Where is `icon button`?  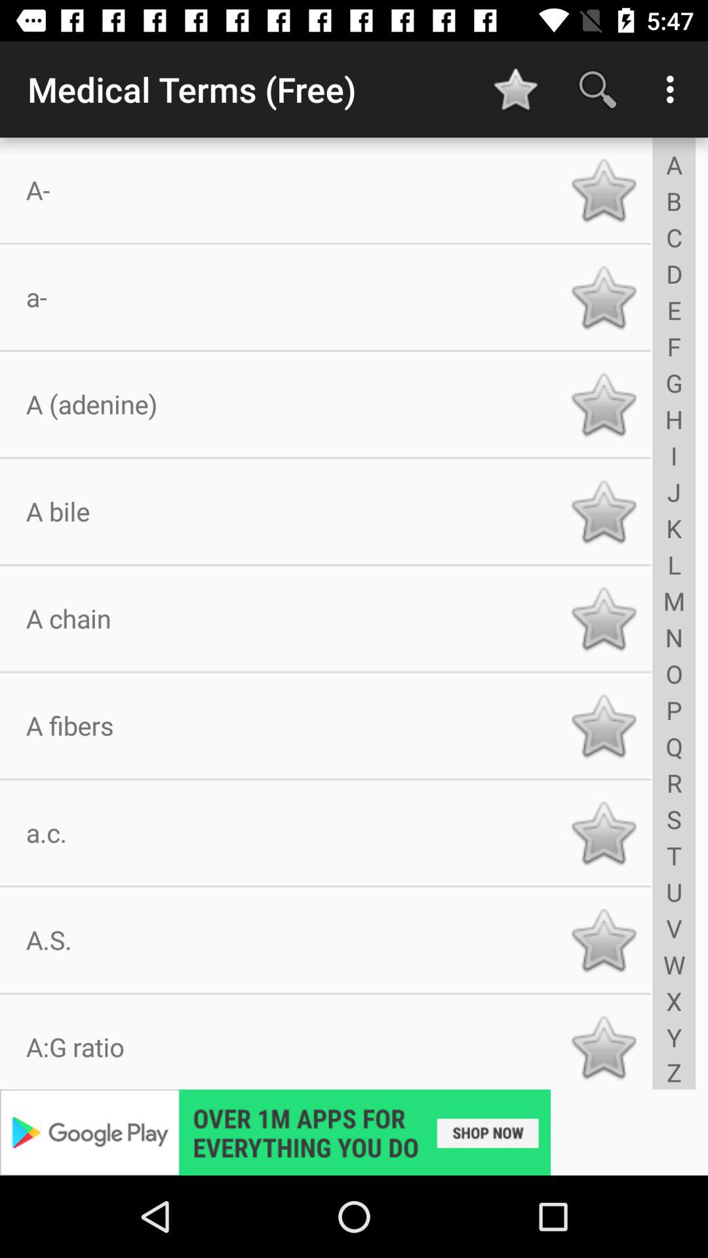
icon button is located at coordinates (603, 297).